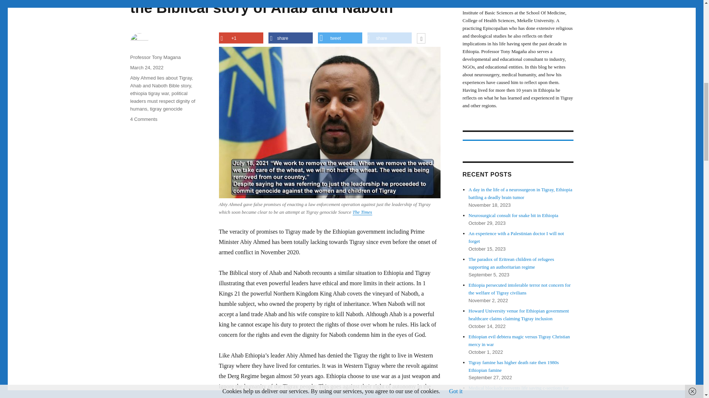  What do you see at coordinates (160, 85) in the screenshot?
I see `Ahab and Naboth Bible story` at bounding box center [160, 85].